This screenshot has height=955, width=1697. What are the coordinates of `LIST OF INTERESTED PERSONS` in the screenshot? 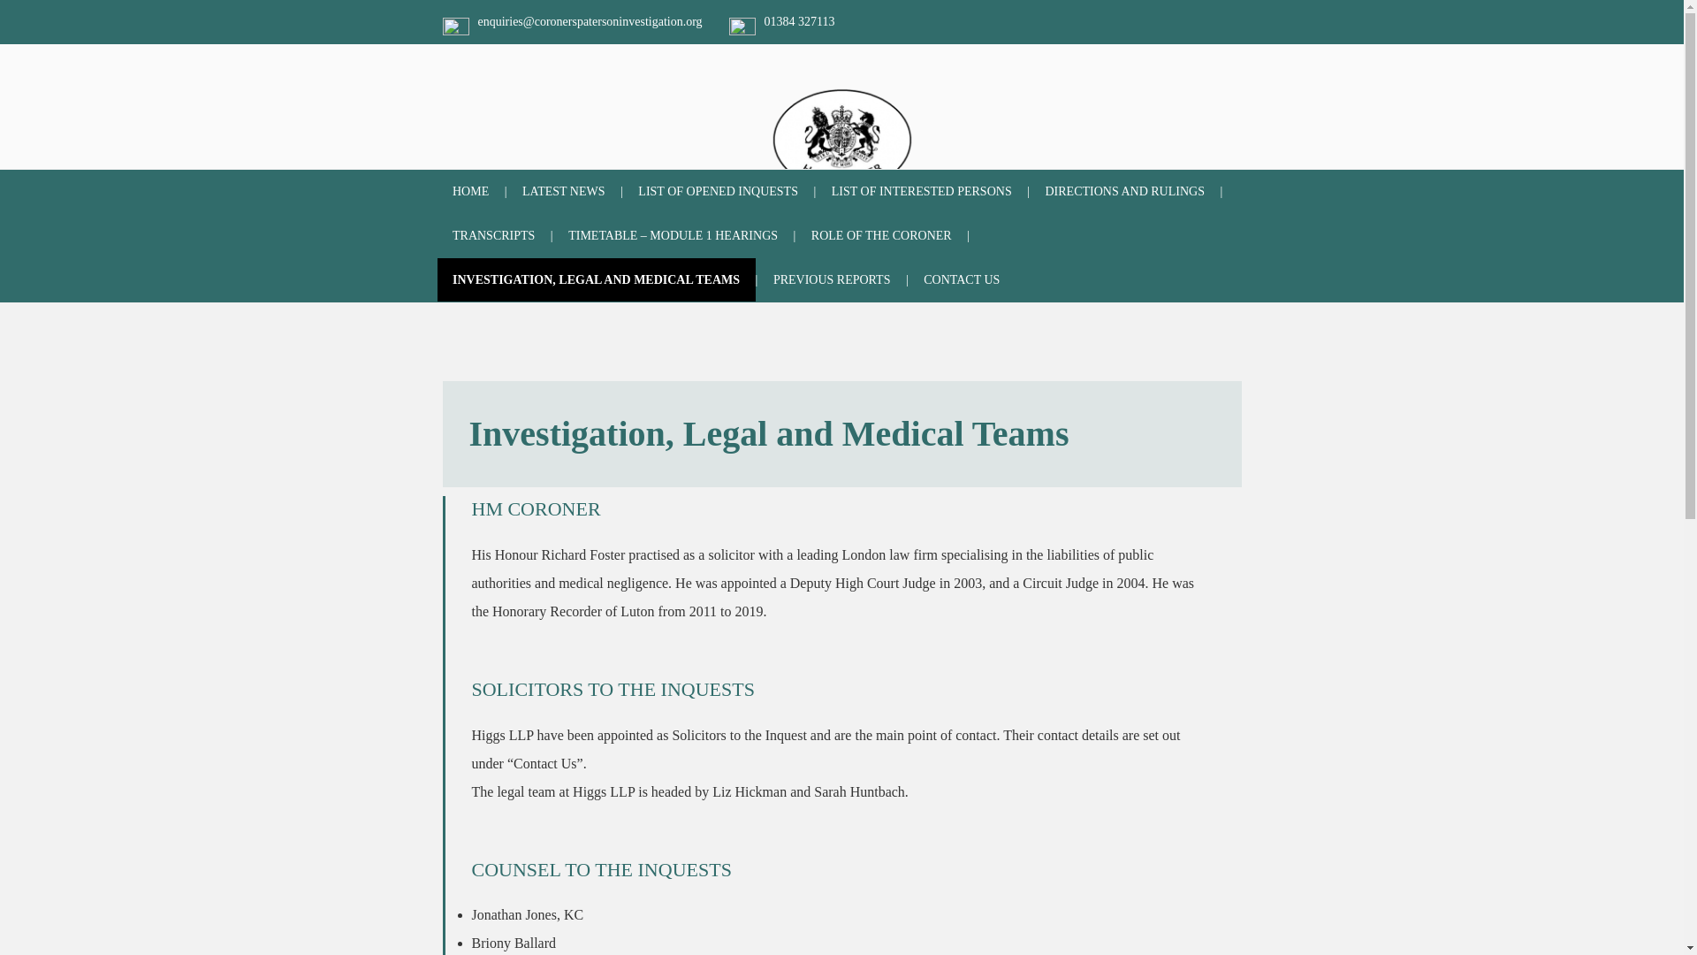 It's located at (921, 191).